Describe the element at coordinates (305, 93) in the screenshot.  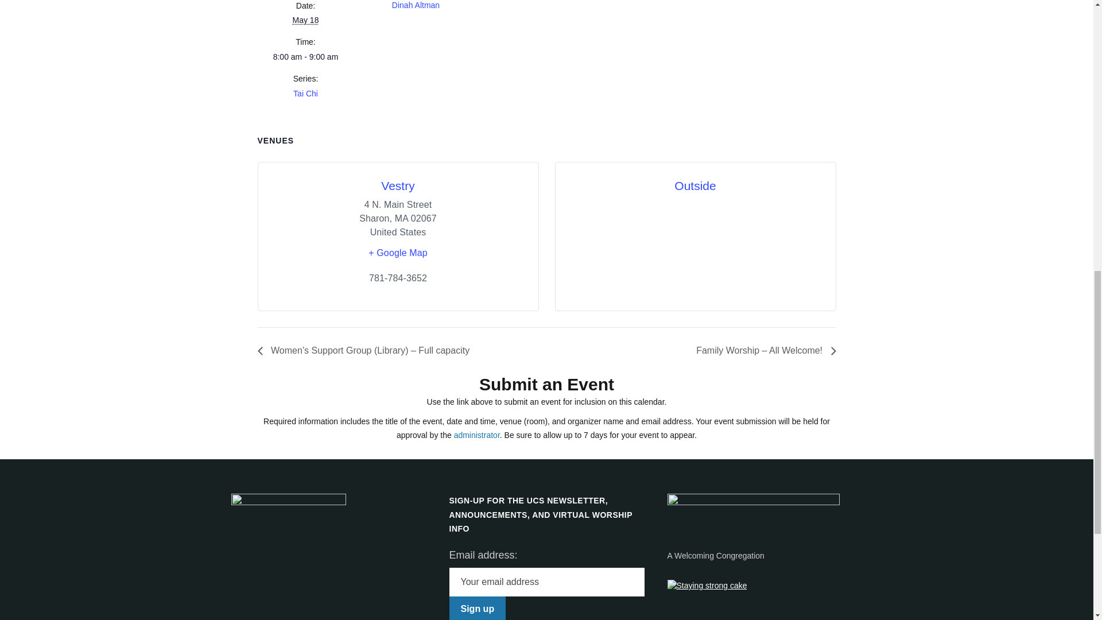
I see `Tai Chi` at that location.